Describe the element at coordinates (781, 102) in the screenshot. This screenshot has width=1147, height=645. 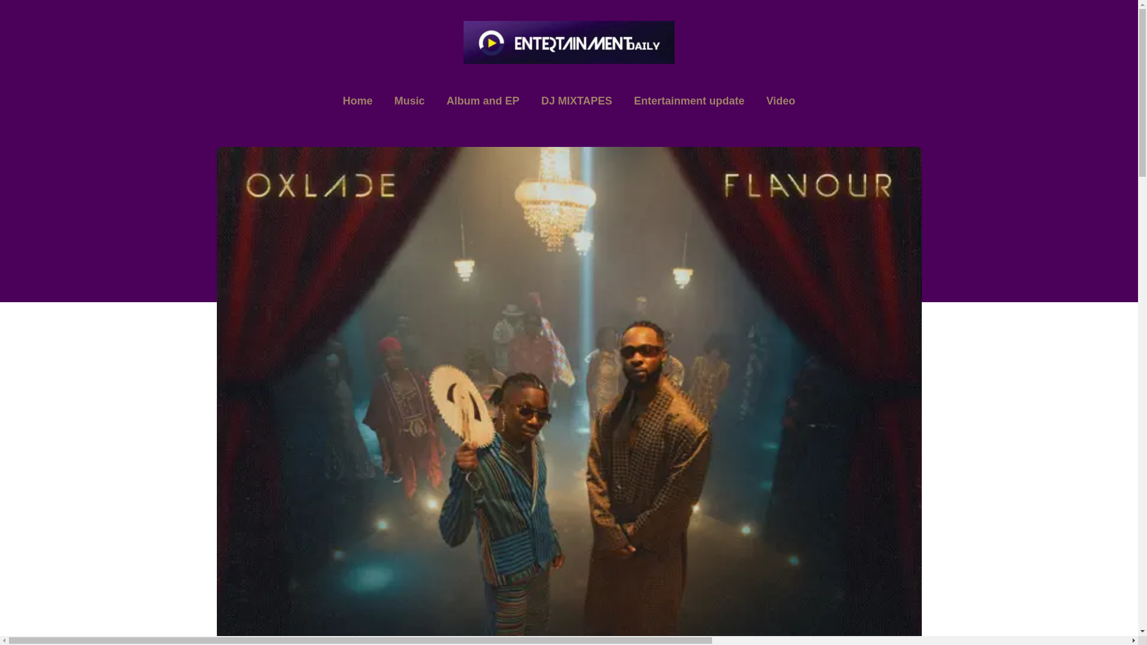
I see `Video` at that location.